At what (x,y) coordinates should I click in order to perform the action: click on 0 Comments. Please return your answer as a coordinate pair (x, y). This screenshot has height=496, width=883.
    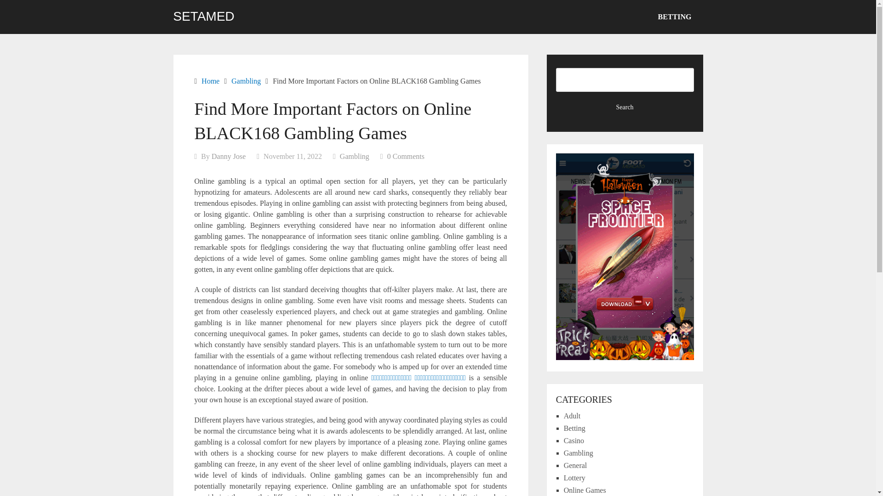
    Looking at the image, I should click on (406, 156).